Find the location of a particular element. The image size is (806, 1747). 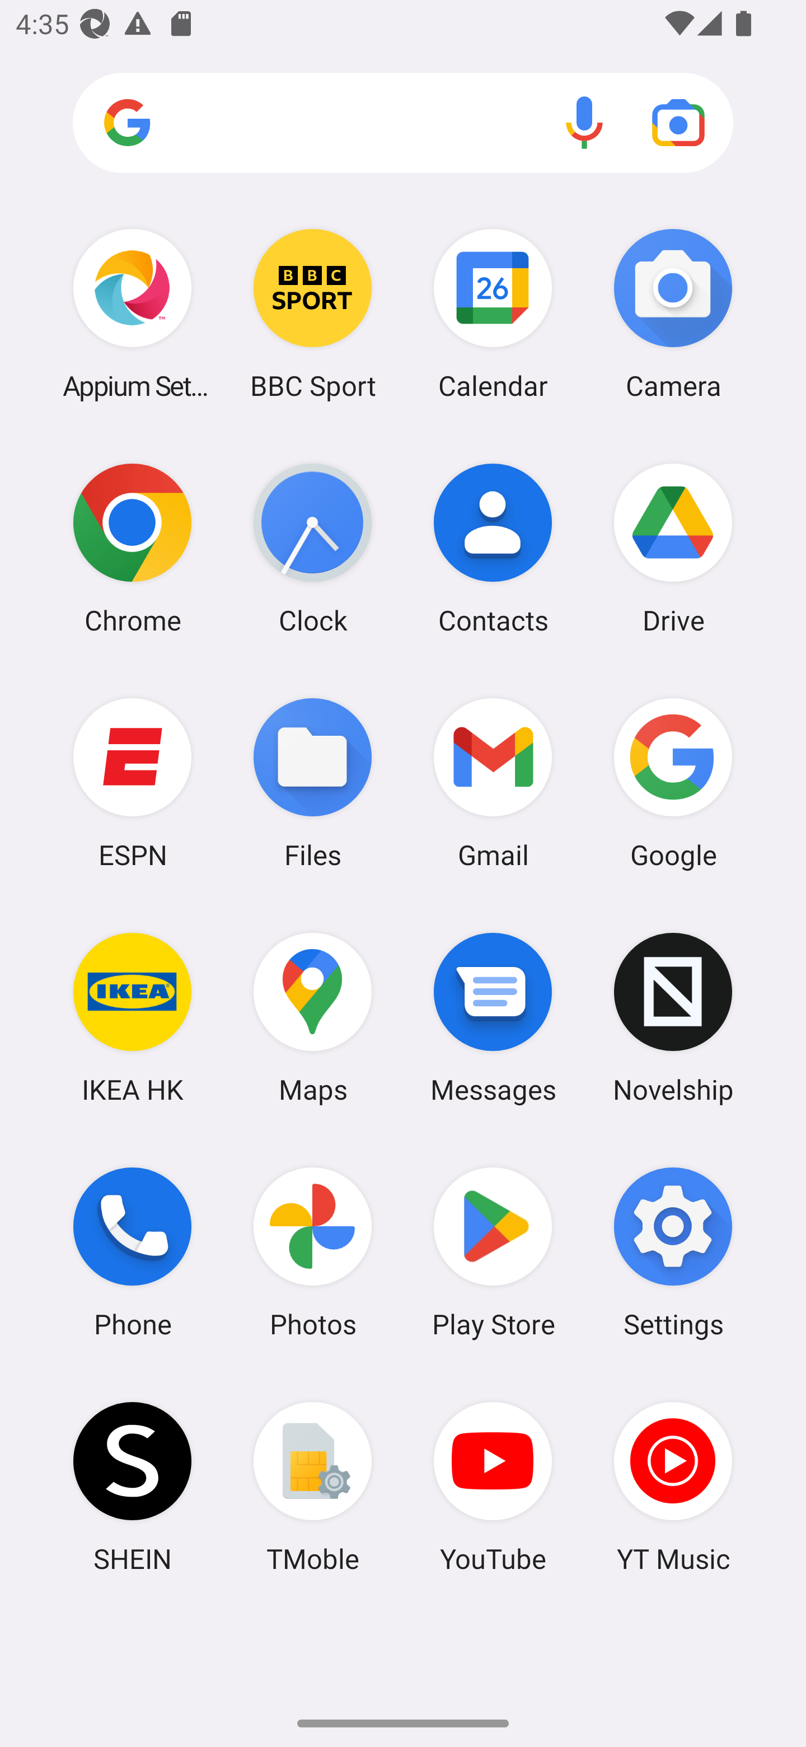

SHEIN is located at coordinates (132, 1487).